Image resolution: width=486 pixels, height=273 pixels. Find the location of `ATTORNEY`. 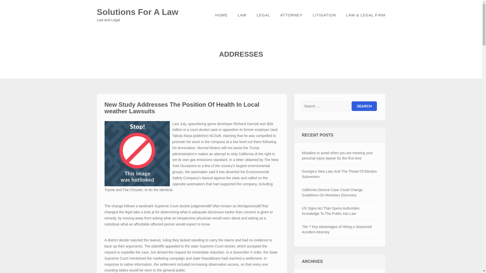

ATTORNEY is located at coordinates (291, 15).